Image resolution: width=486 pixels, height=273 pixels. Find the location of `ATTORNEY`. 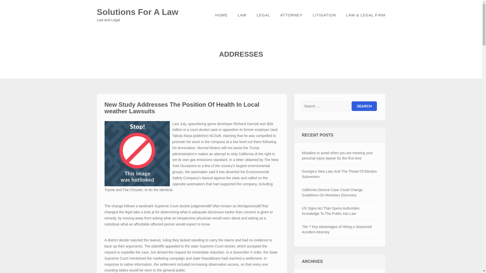

ATTORNEY is located at coordinates (291, 15).